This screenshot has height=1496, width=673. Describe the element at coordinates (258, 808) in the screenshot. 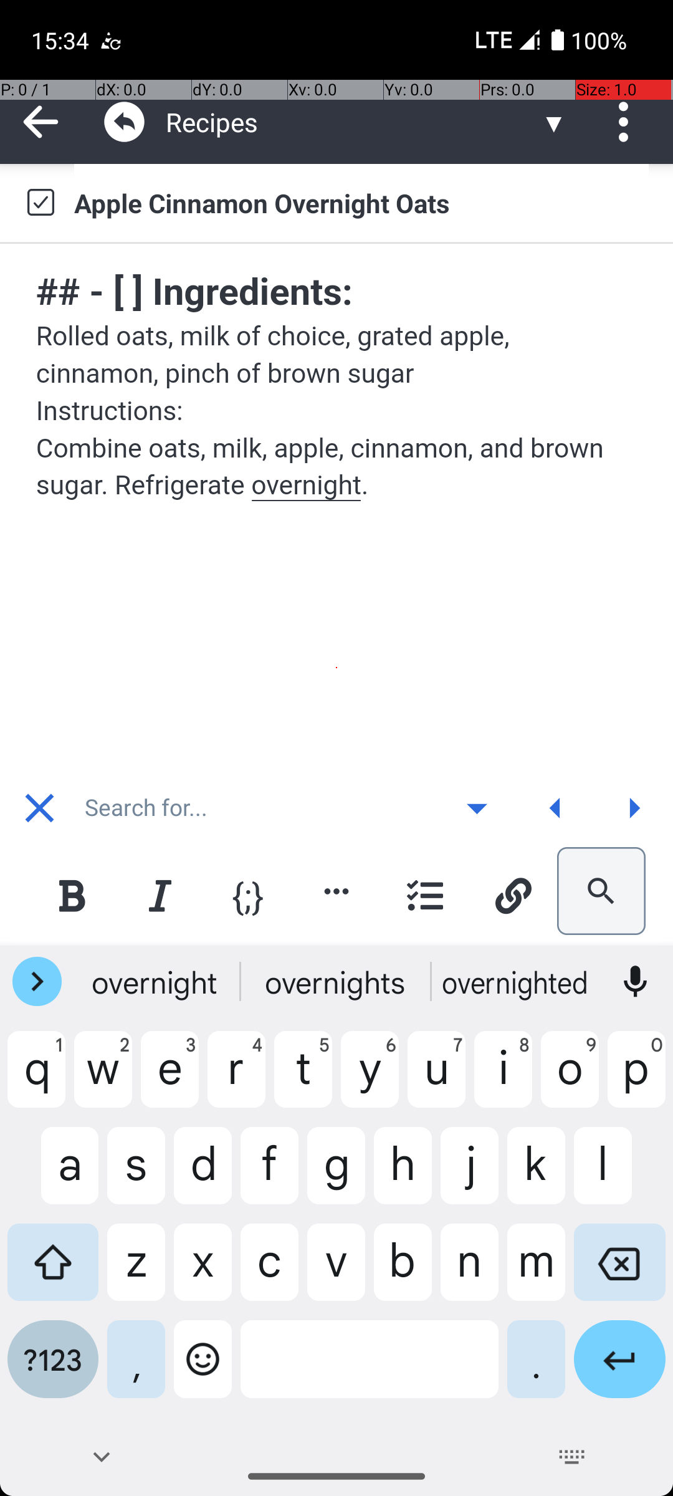

I see `Search for...` at that location.